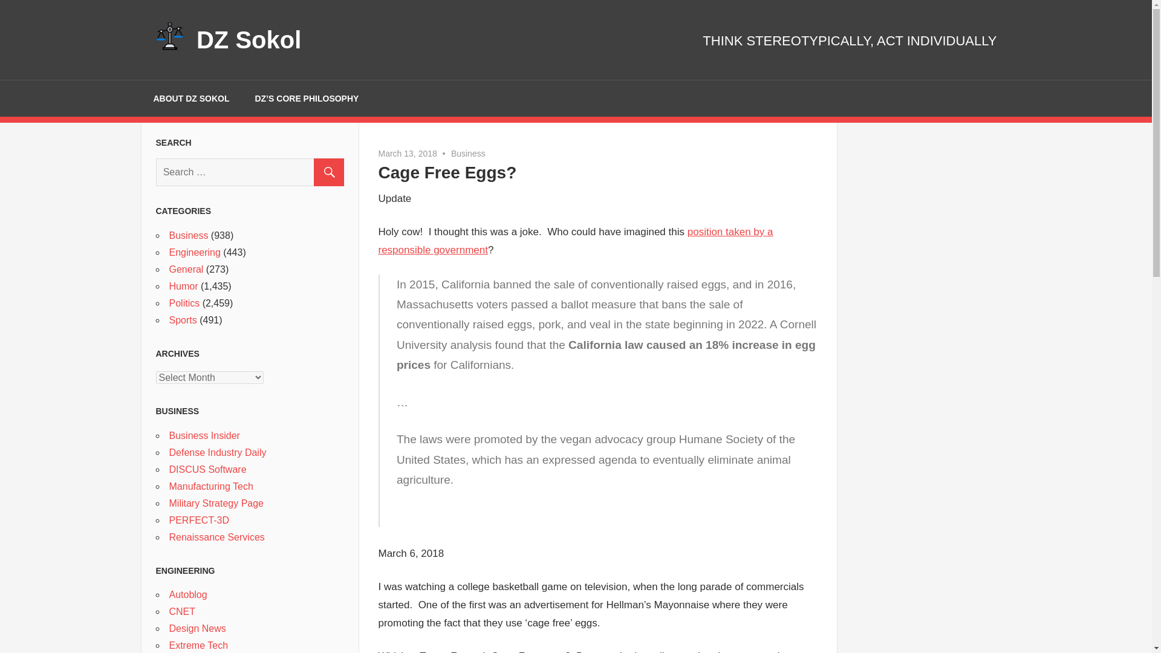 This screenshot has width=1161, height=653. Describe the element at coordinates (199, 645) in the screenshot. I see `Extreme Tech` at that location.